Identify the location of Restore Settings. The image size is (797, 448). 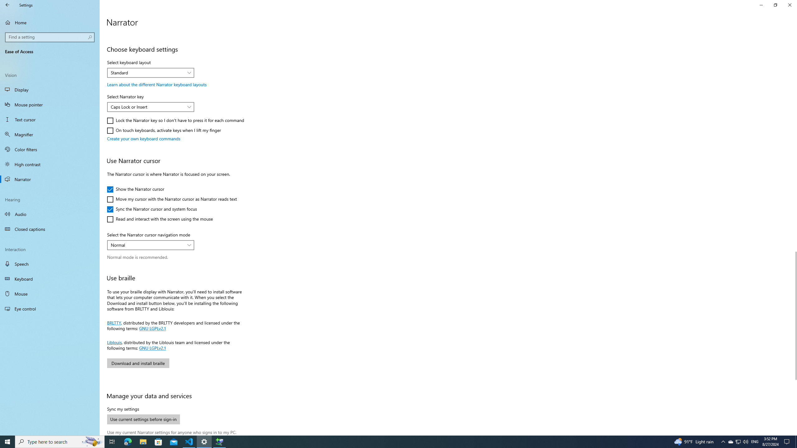
(775, 5).